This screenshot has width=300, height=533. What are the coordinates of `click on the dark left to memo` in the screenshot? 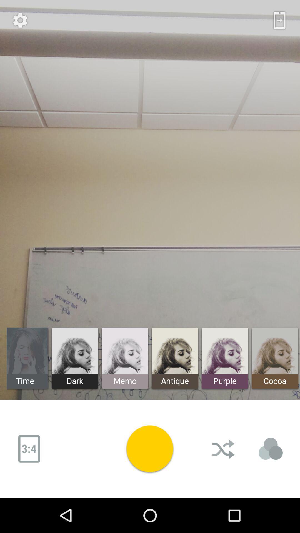 It's located at (75, 358).